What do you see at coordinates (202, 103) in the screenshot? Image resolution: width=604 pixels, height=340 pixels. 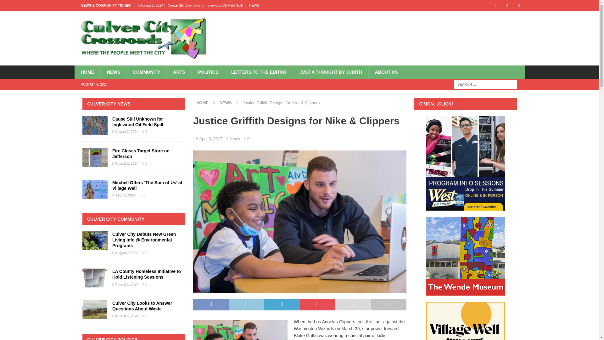 I see `HOME` at bounding box center [202, 103].